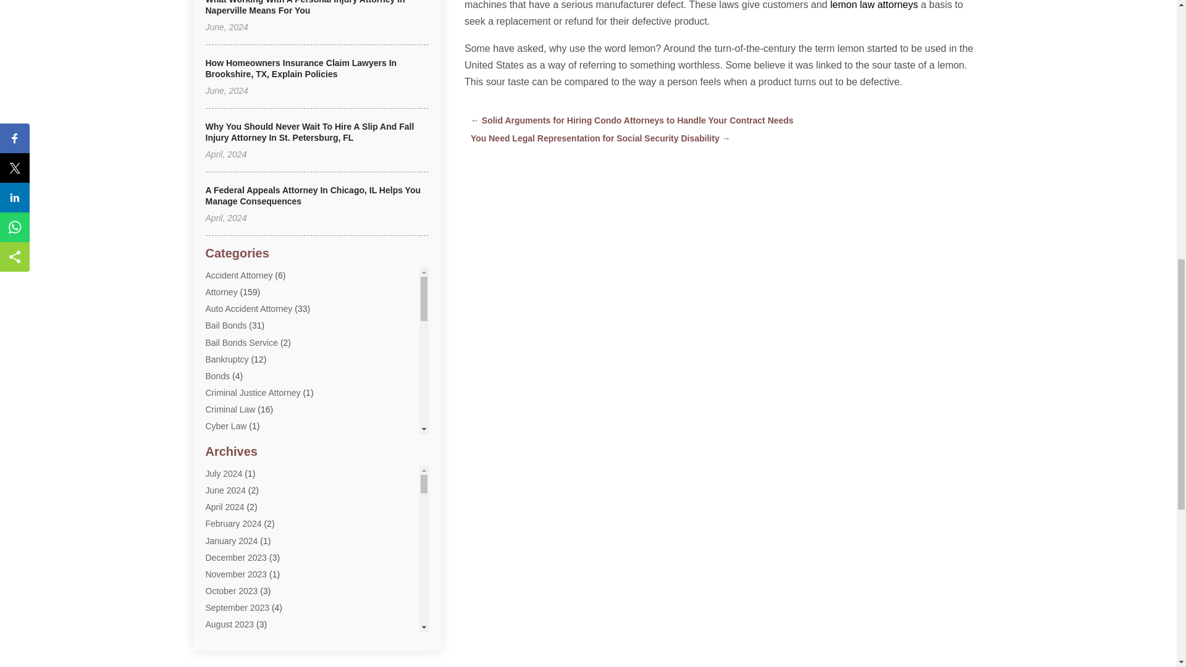 The width and height of the screenshot is (1186, 667). Describe the element at coordinates (248, 309) in the screenshot. I see `Auto Accident Attorney` at that location.